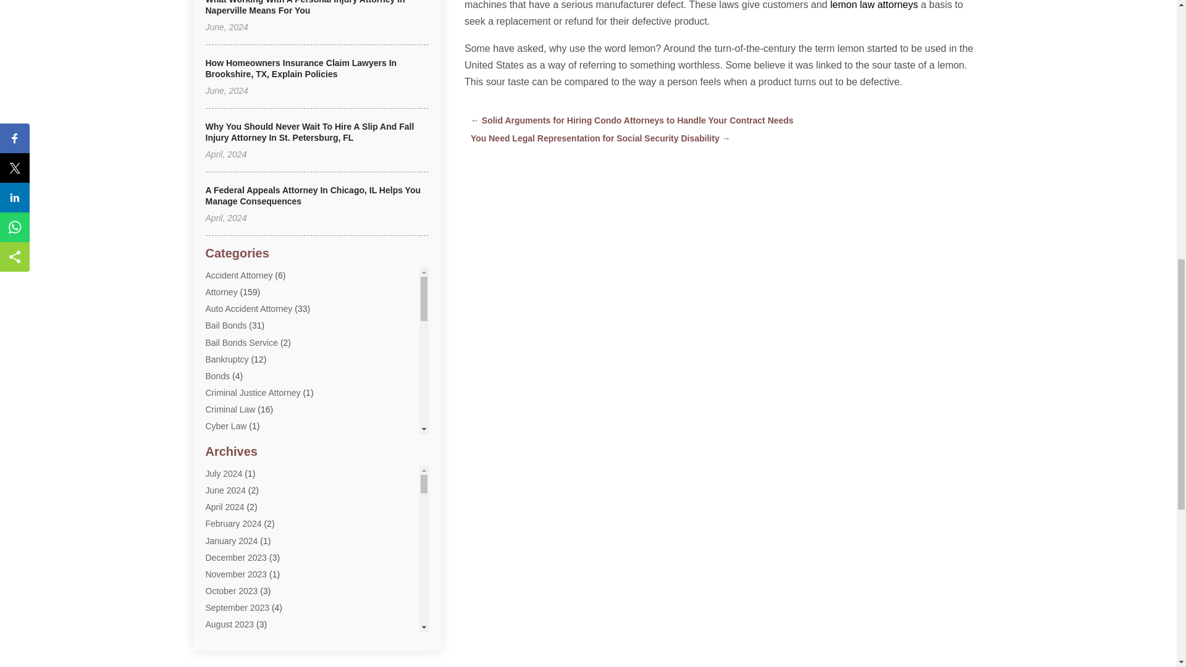 The width and height of the screenshot is (1186, 667). Describe the element at coordinates (248, 309) in the screenshot. I see `Auto Accident Attorney` at that location.